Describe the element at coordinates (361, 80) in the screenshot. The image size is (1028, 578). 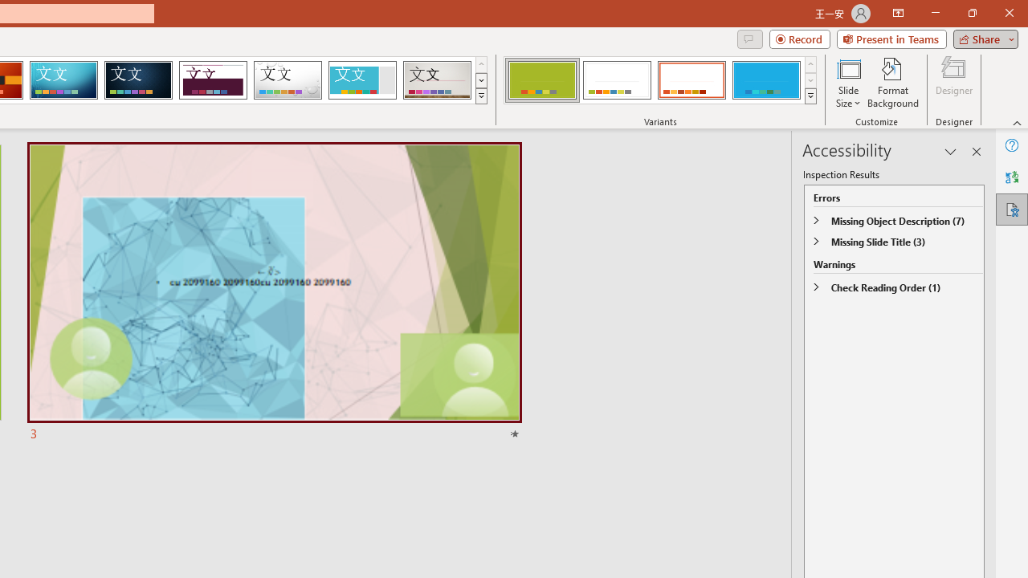
I see `Frame` at that location.